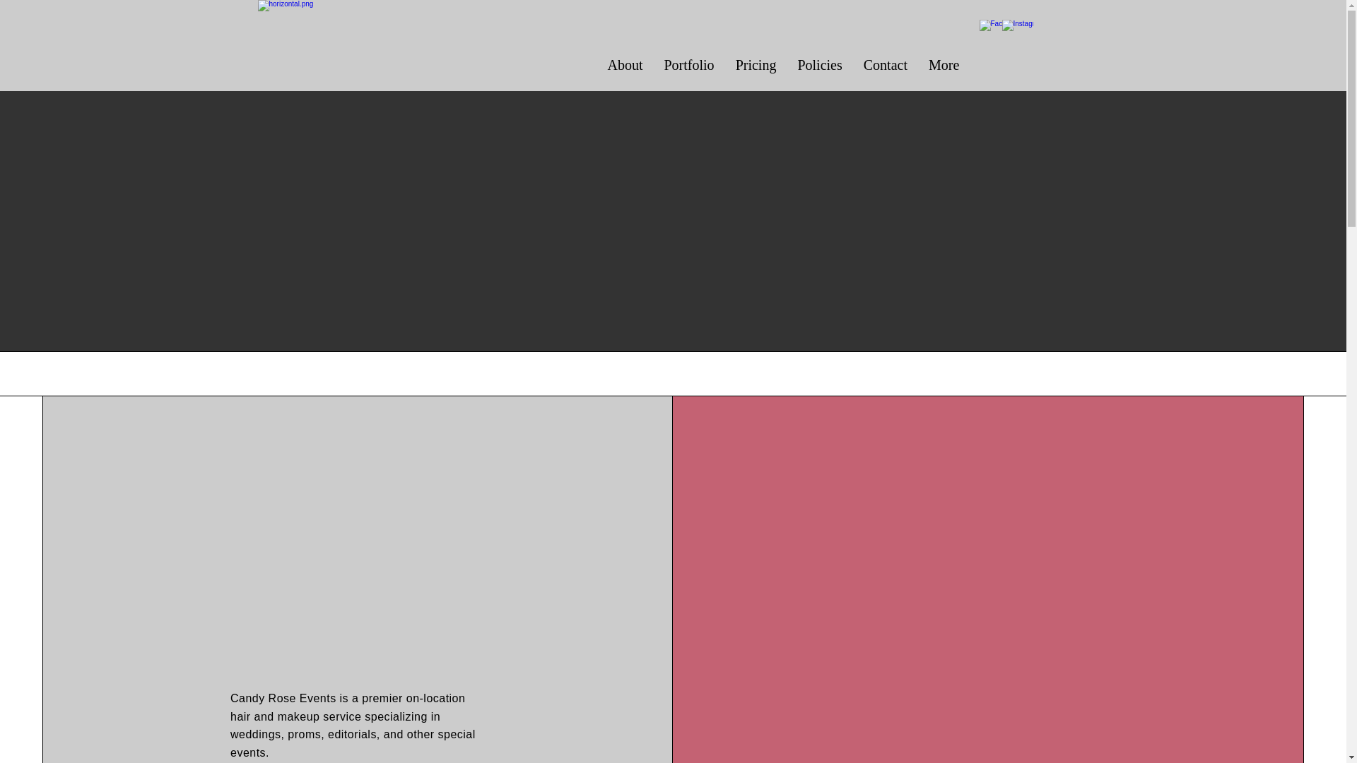  Describe the element at coordinates (625, 66) in the screenshot. I see `About` at that location.